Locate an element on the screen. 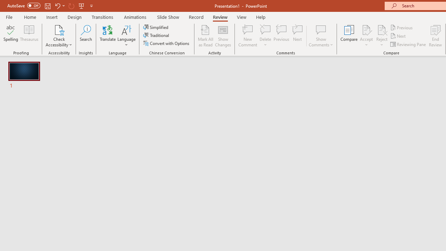 The width and height of the screenshot is (446, 251). Next is located at coordinates (399, 36).